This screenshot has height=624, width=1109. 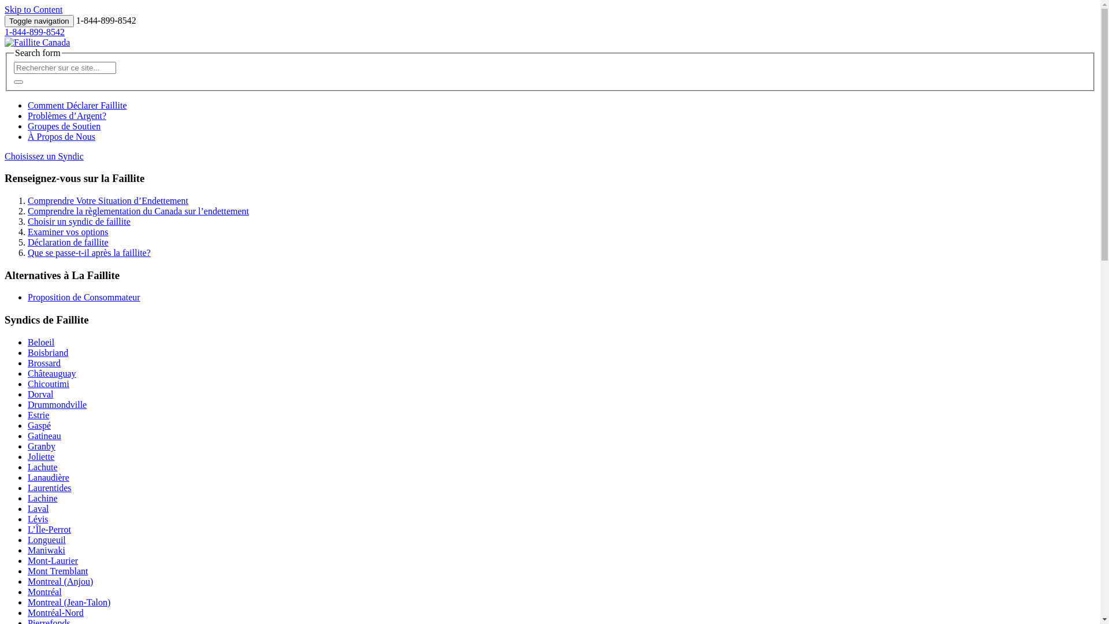 I want to click on Lachute, so click(x=43, y=467).